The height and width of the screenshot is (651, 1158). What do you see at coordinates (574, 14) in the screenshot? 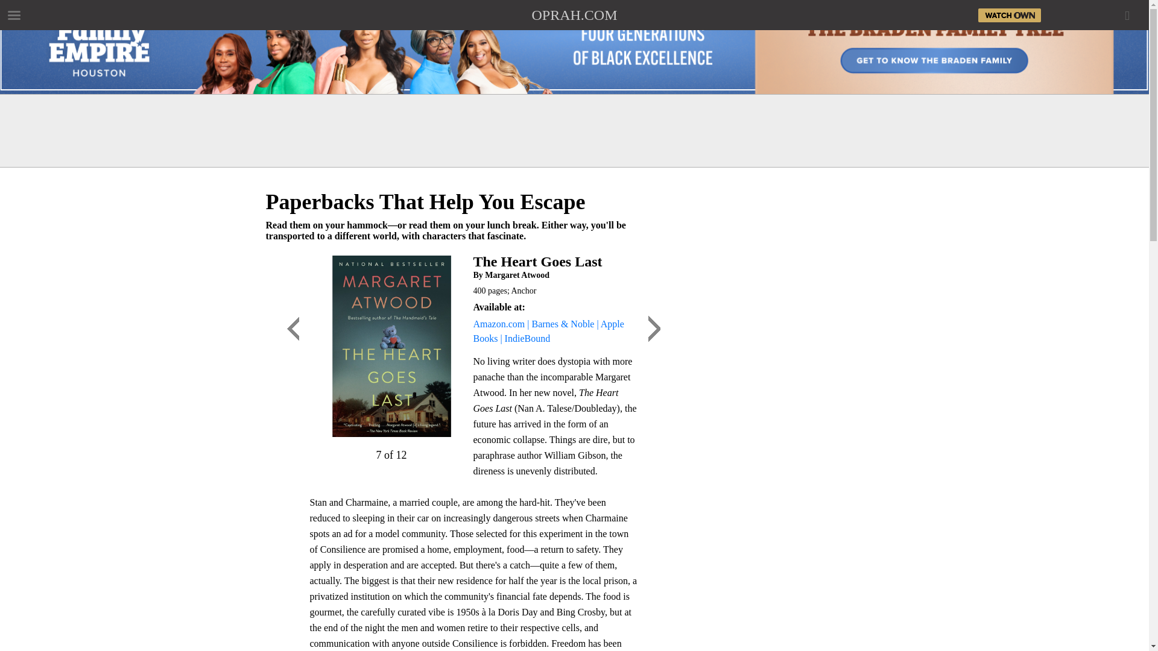
I see `OPRAH.COM` at bounding box center [574, 14].